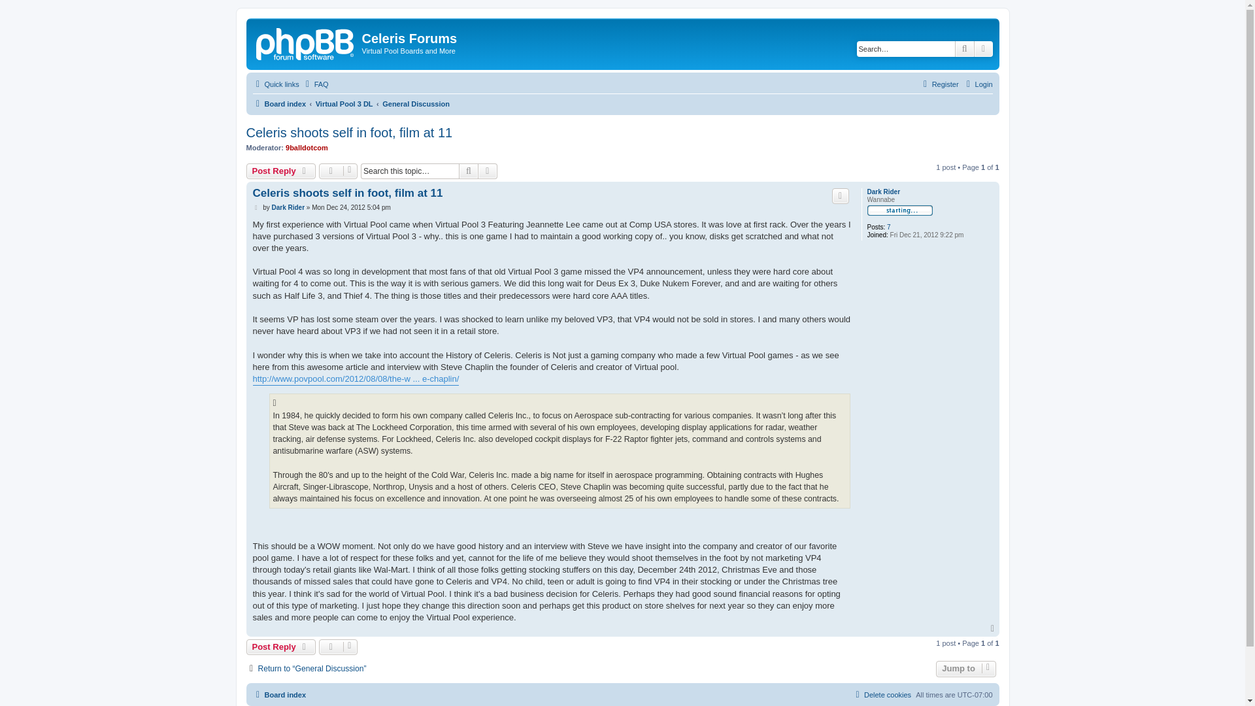 The image size is (1255, 706). Describe the element at coordinates (315, 84) in the screenshot. I see `FAQ` at that location.